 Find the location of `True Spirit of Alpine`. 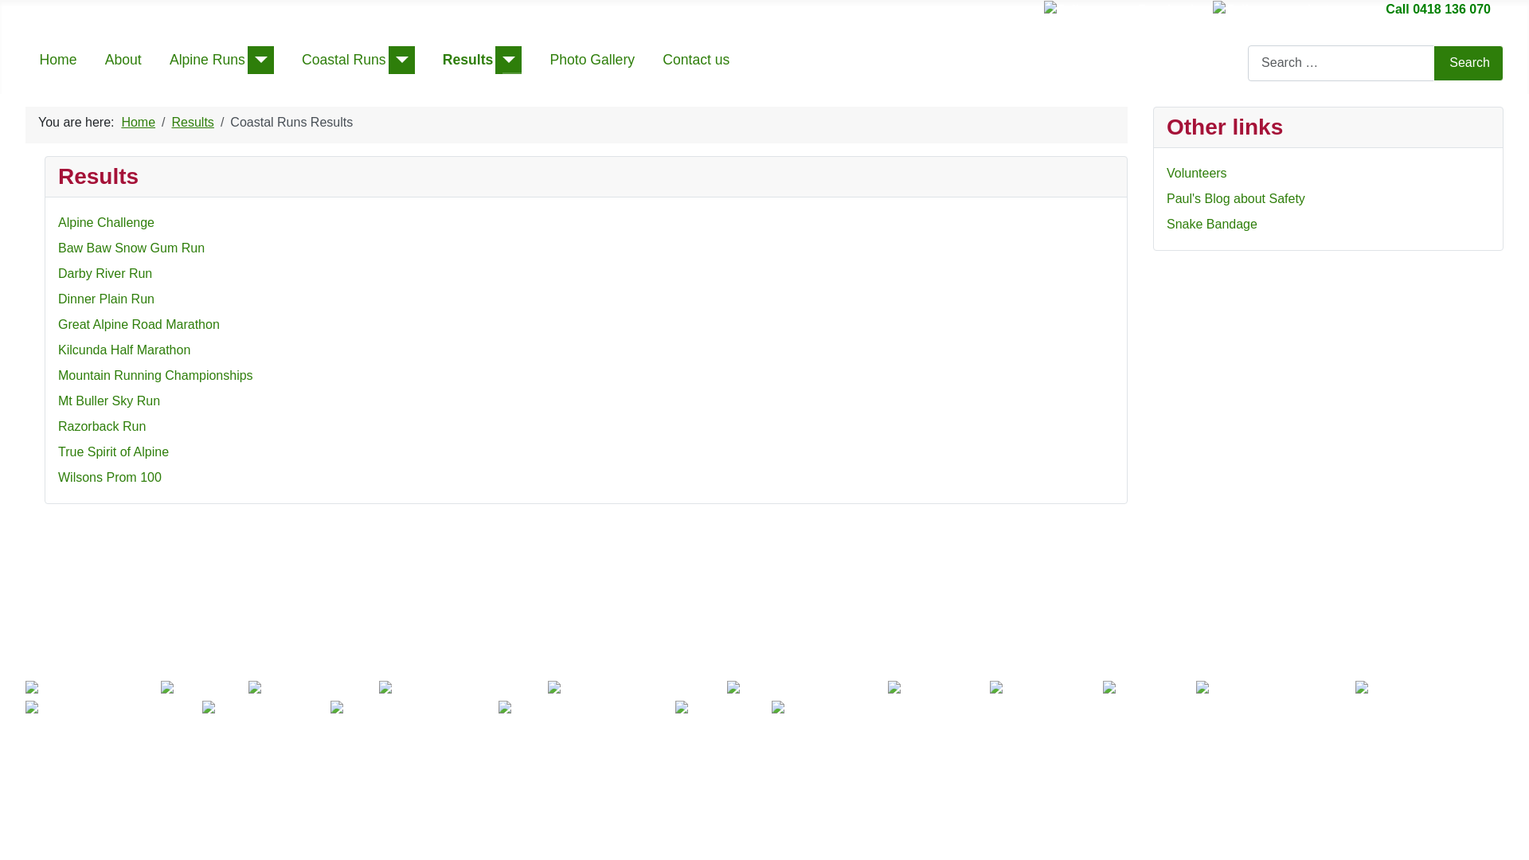

True Spirit of Alpine is located at coordinates (113, 452).